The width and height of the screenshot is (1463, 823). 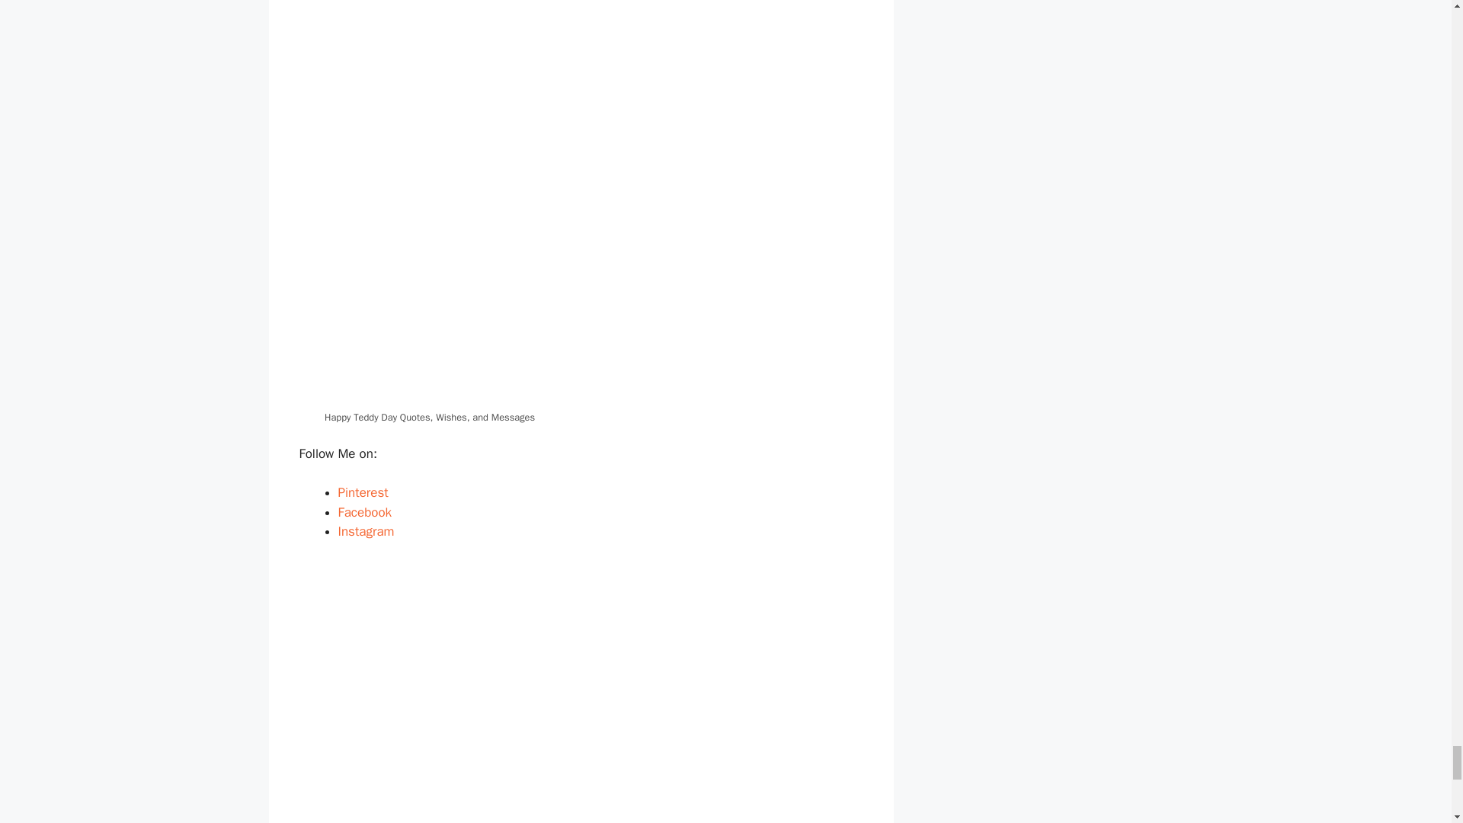 I want to click on Facebook, so click(x=364, y=512).